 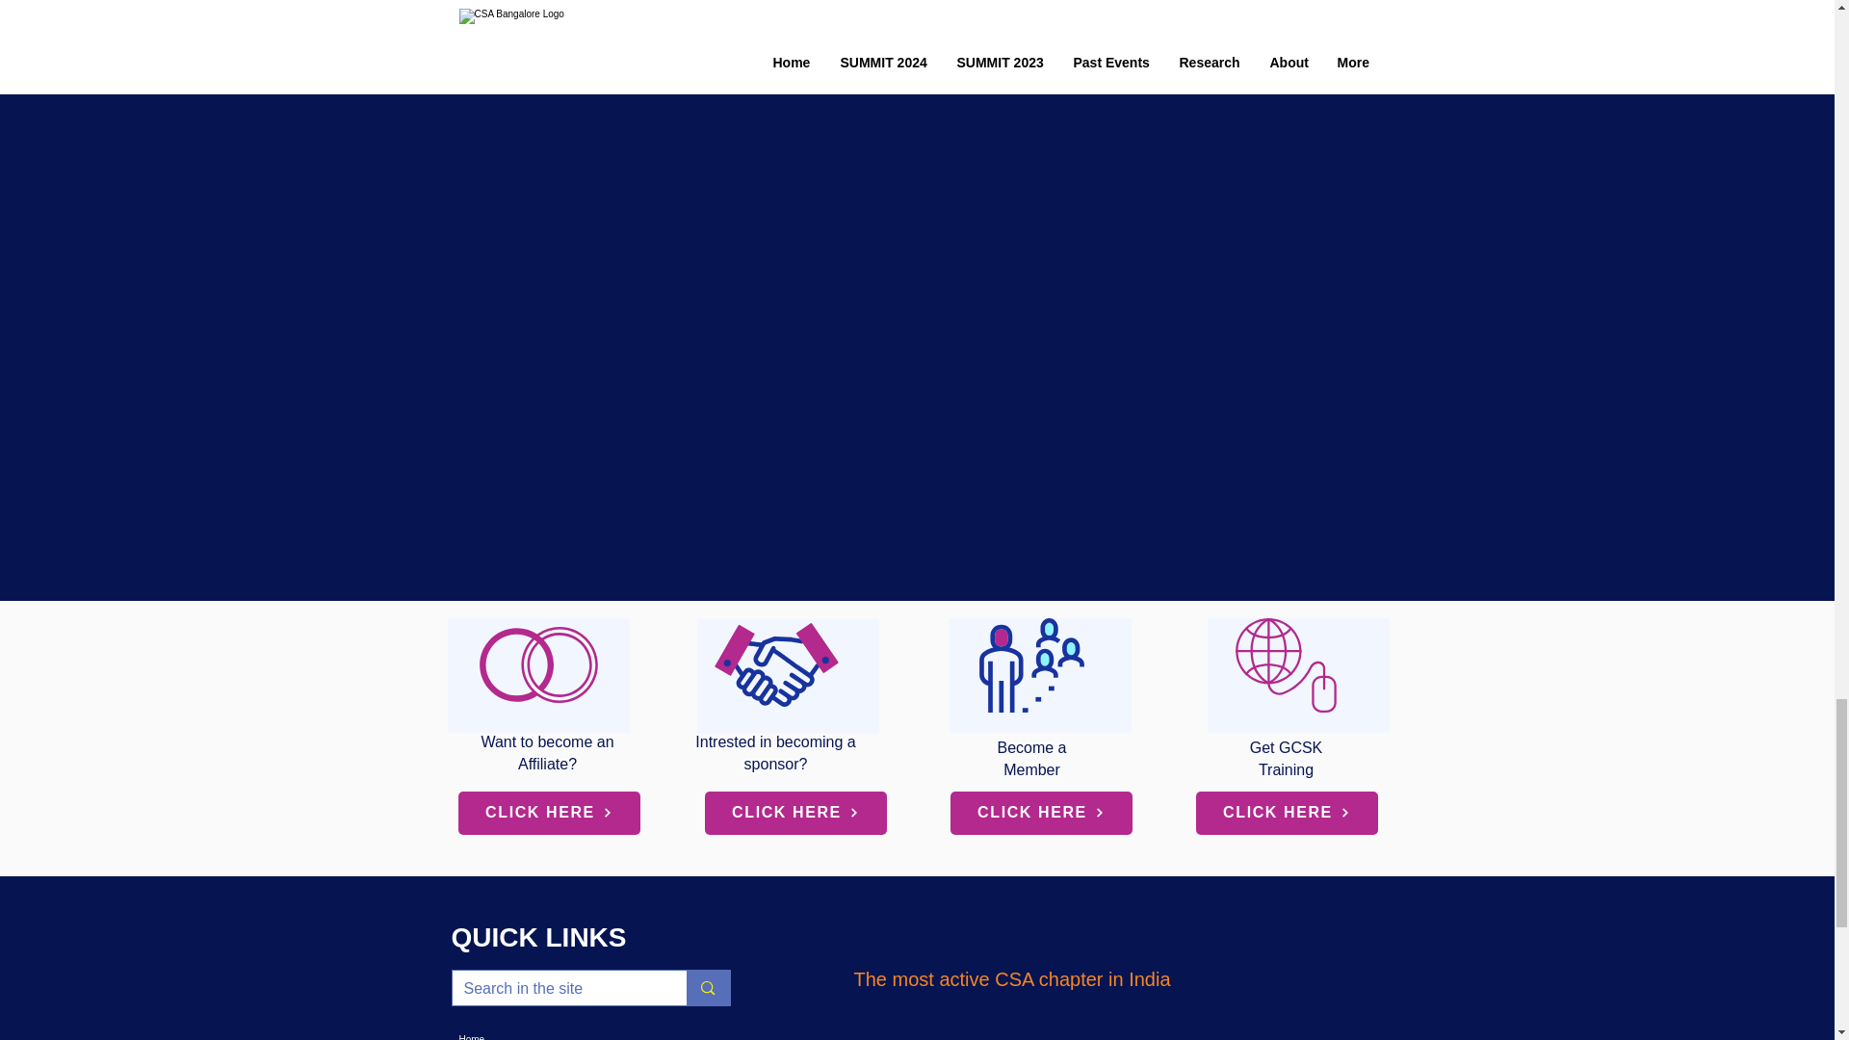 What do you see at coordinates (549, 1027) in the screenshot?
I see `Home` at bounding box center [549, 1027].